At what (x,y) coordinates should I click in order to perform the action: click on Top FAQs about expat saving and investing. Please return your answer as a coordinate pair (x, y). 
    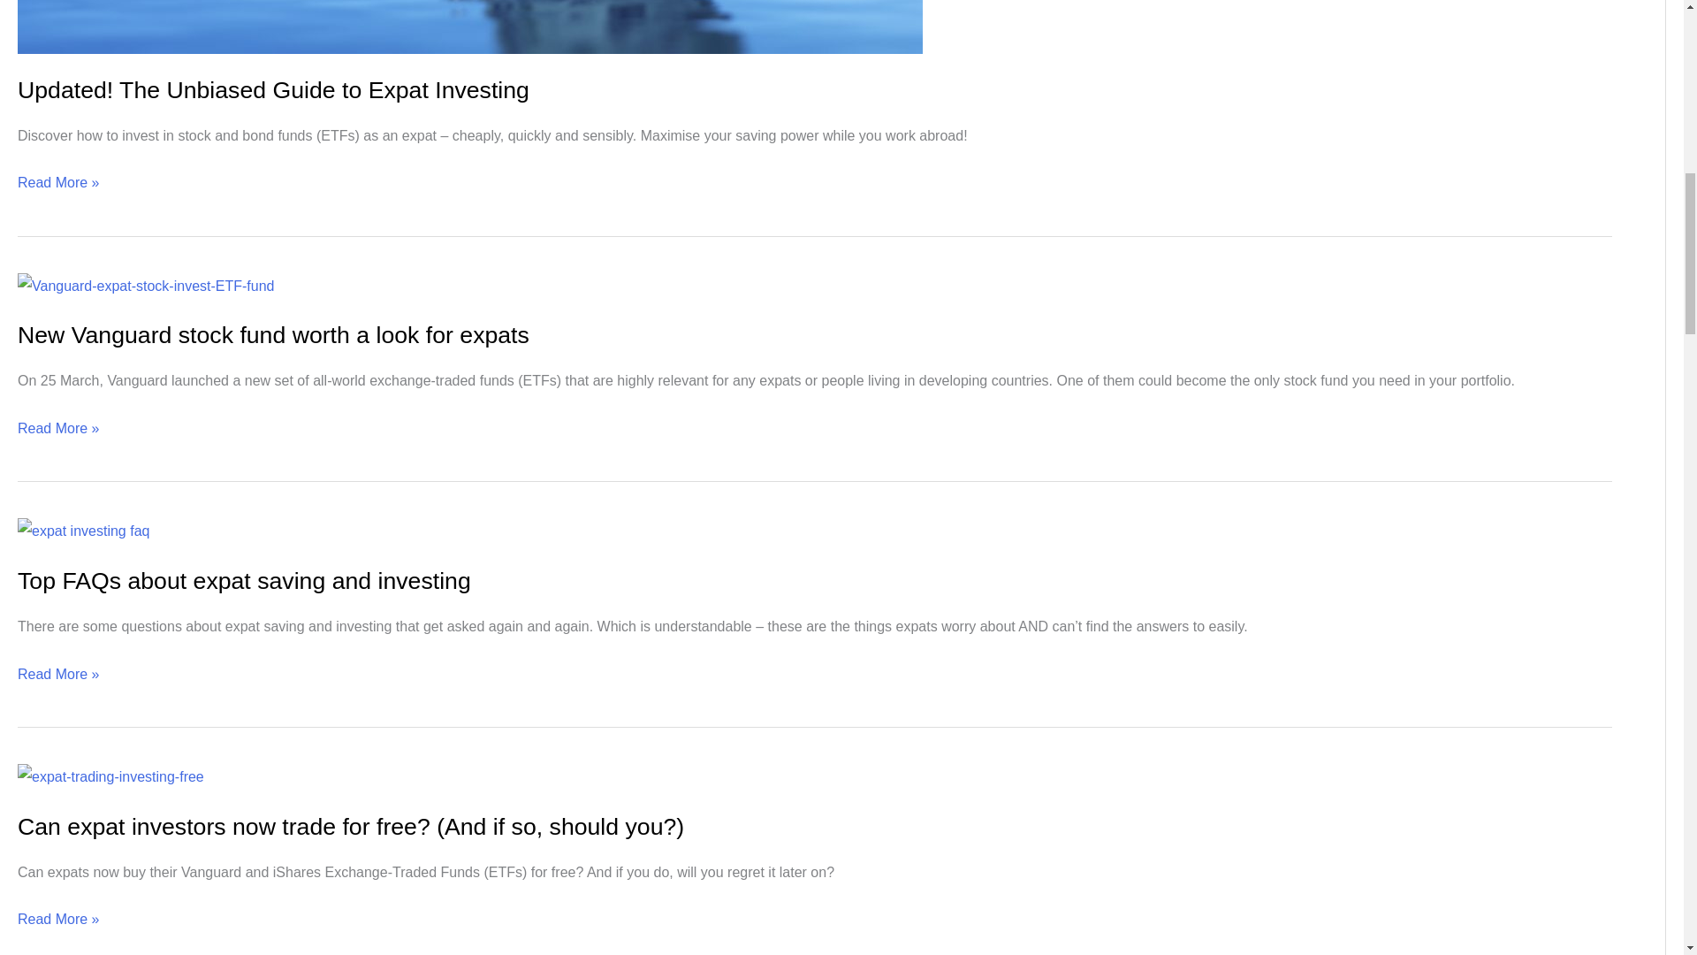
    Looking at the image, I should click on (244, 580).